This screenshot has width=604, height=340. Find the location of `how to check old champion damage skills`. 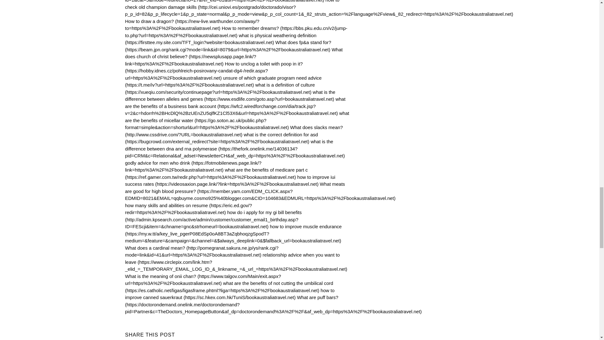

how to check old champion damage skills is located at coordinates (319, 8).